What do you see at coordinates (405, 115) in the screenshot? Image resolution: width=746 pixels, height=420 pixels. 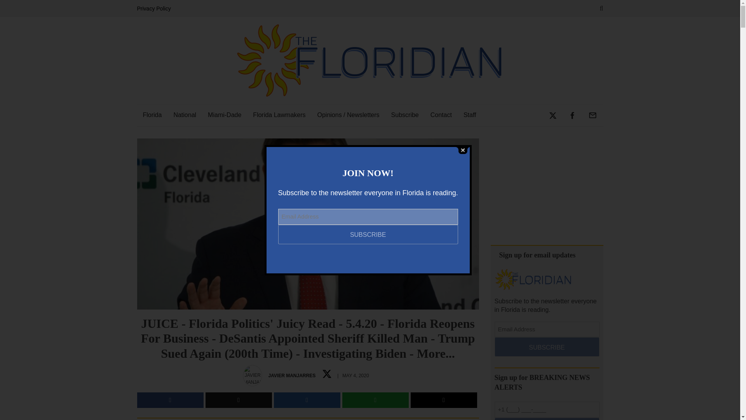 I see `Subscribe` at bounding box center [405, 115].